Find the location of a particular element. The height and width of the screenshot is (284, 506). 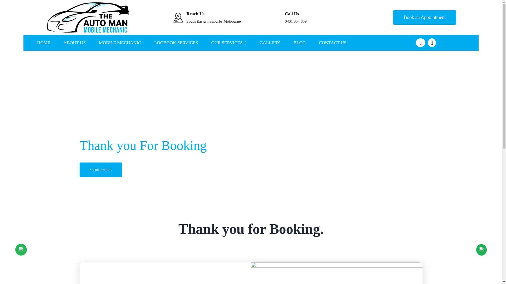

ABOUT US is located at coordinates (74, 43).